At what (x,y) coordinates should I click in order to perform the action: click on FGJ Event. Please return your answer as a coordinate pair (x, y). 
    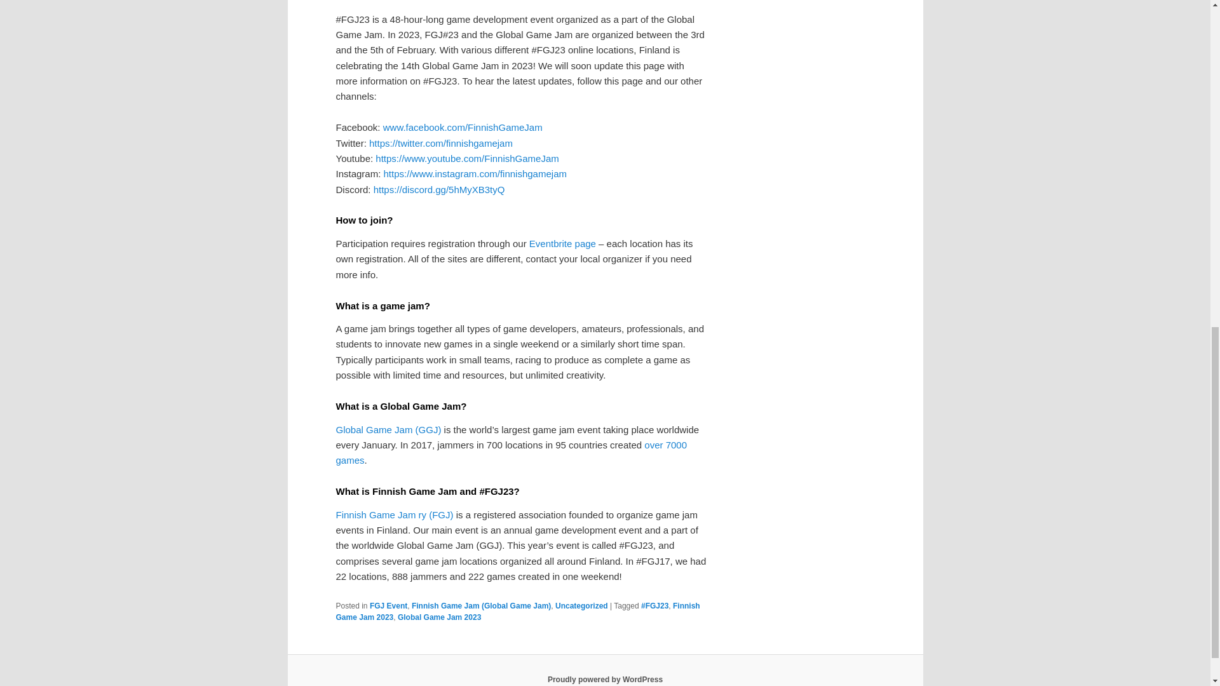
    Looking at the image, I should click on (388, 606).